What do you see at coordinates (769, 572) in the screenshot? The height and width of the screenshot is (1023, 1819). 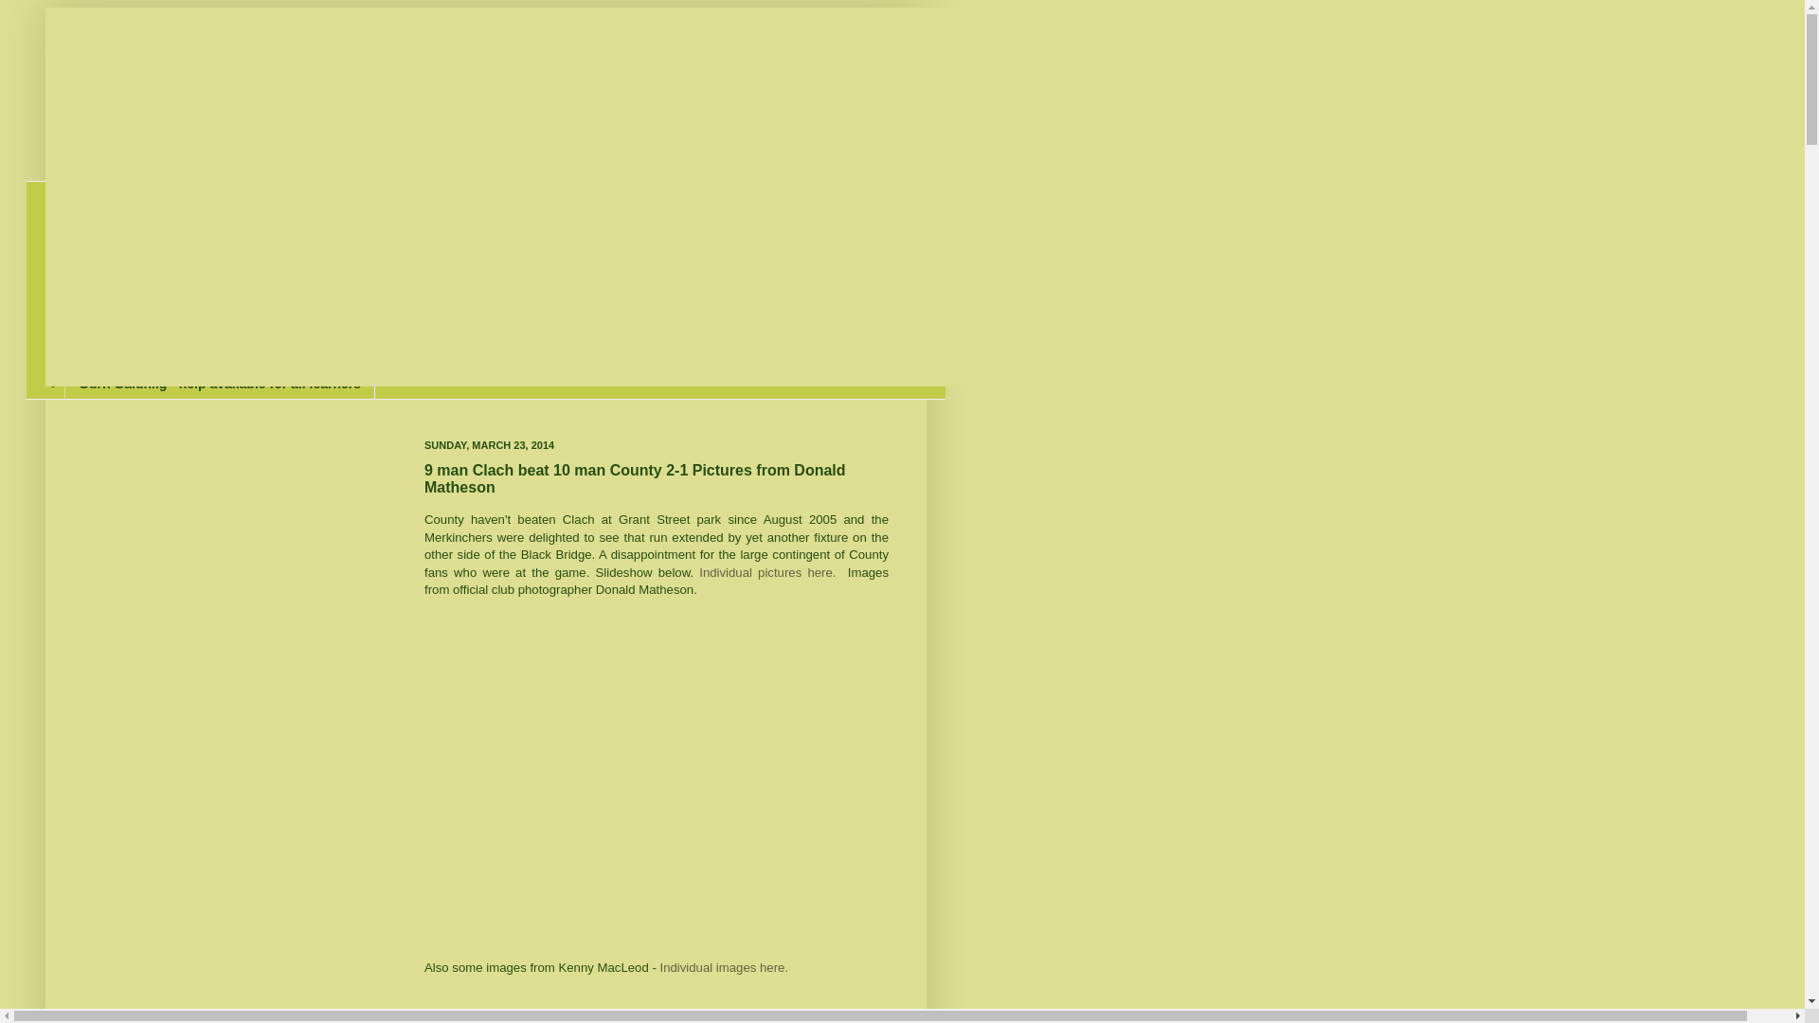 I see `Individual pictures here. ` at bounding box center [769, 572].